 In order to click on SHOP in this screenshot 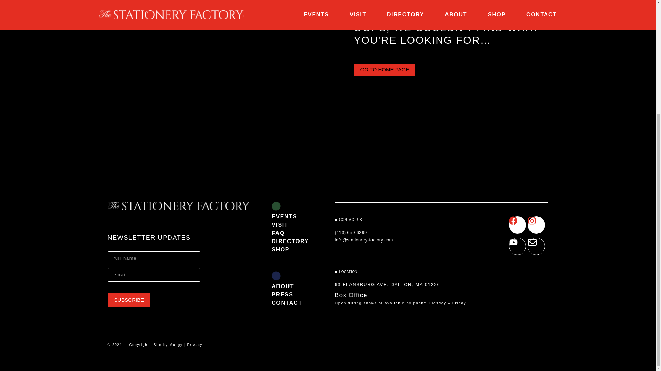, I will do `click(292, 249)`.